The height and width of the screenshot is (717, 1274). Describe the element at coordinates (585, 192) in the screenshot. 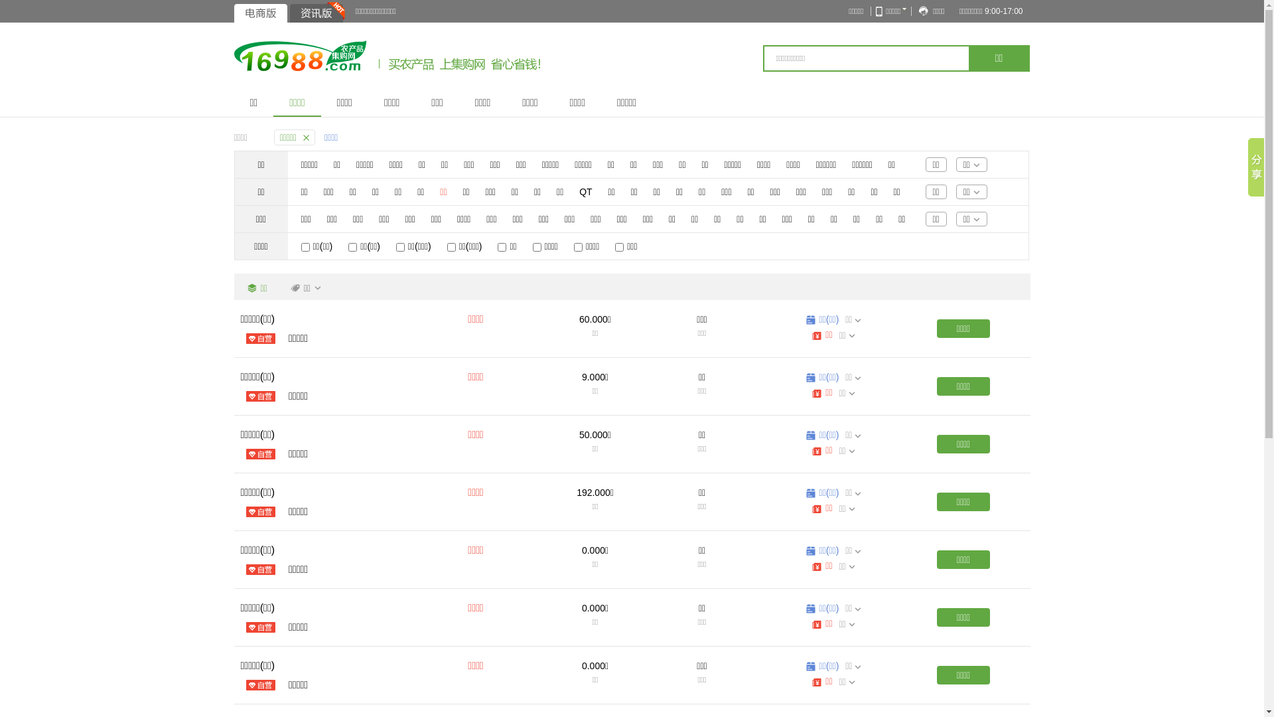

I see `QT` at that location.